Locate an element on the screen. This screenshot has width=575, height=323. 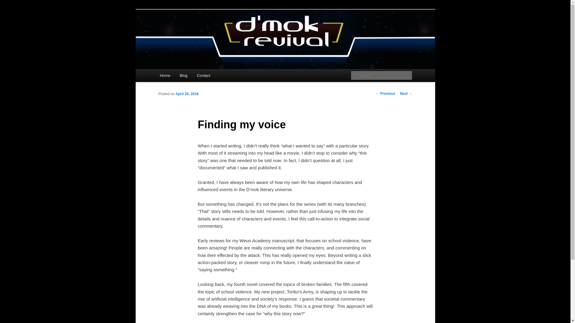
Search is located at coordinates (10, 3).